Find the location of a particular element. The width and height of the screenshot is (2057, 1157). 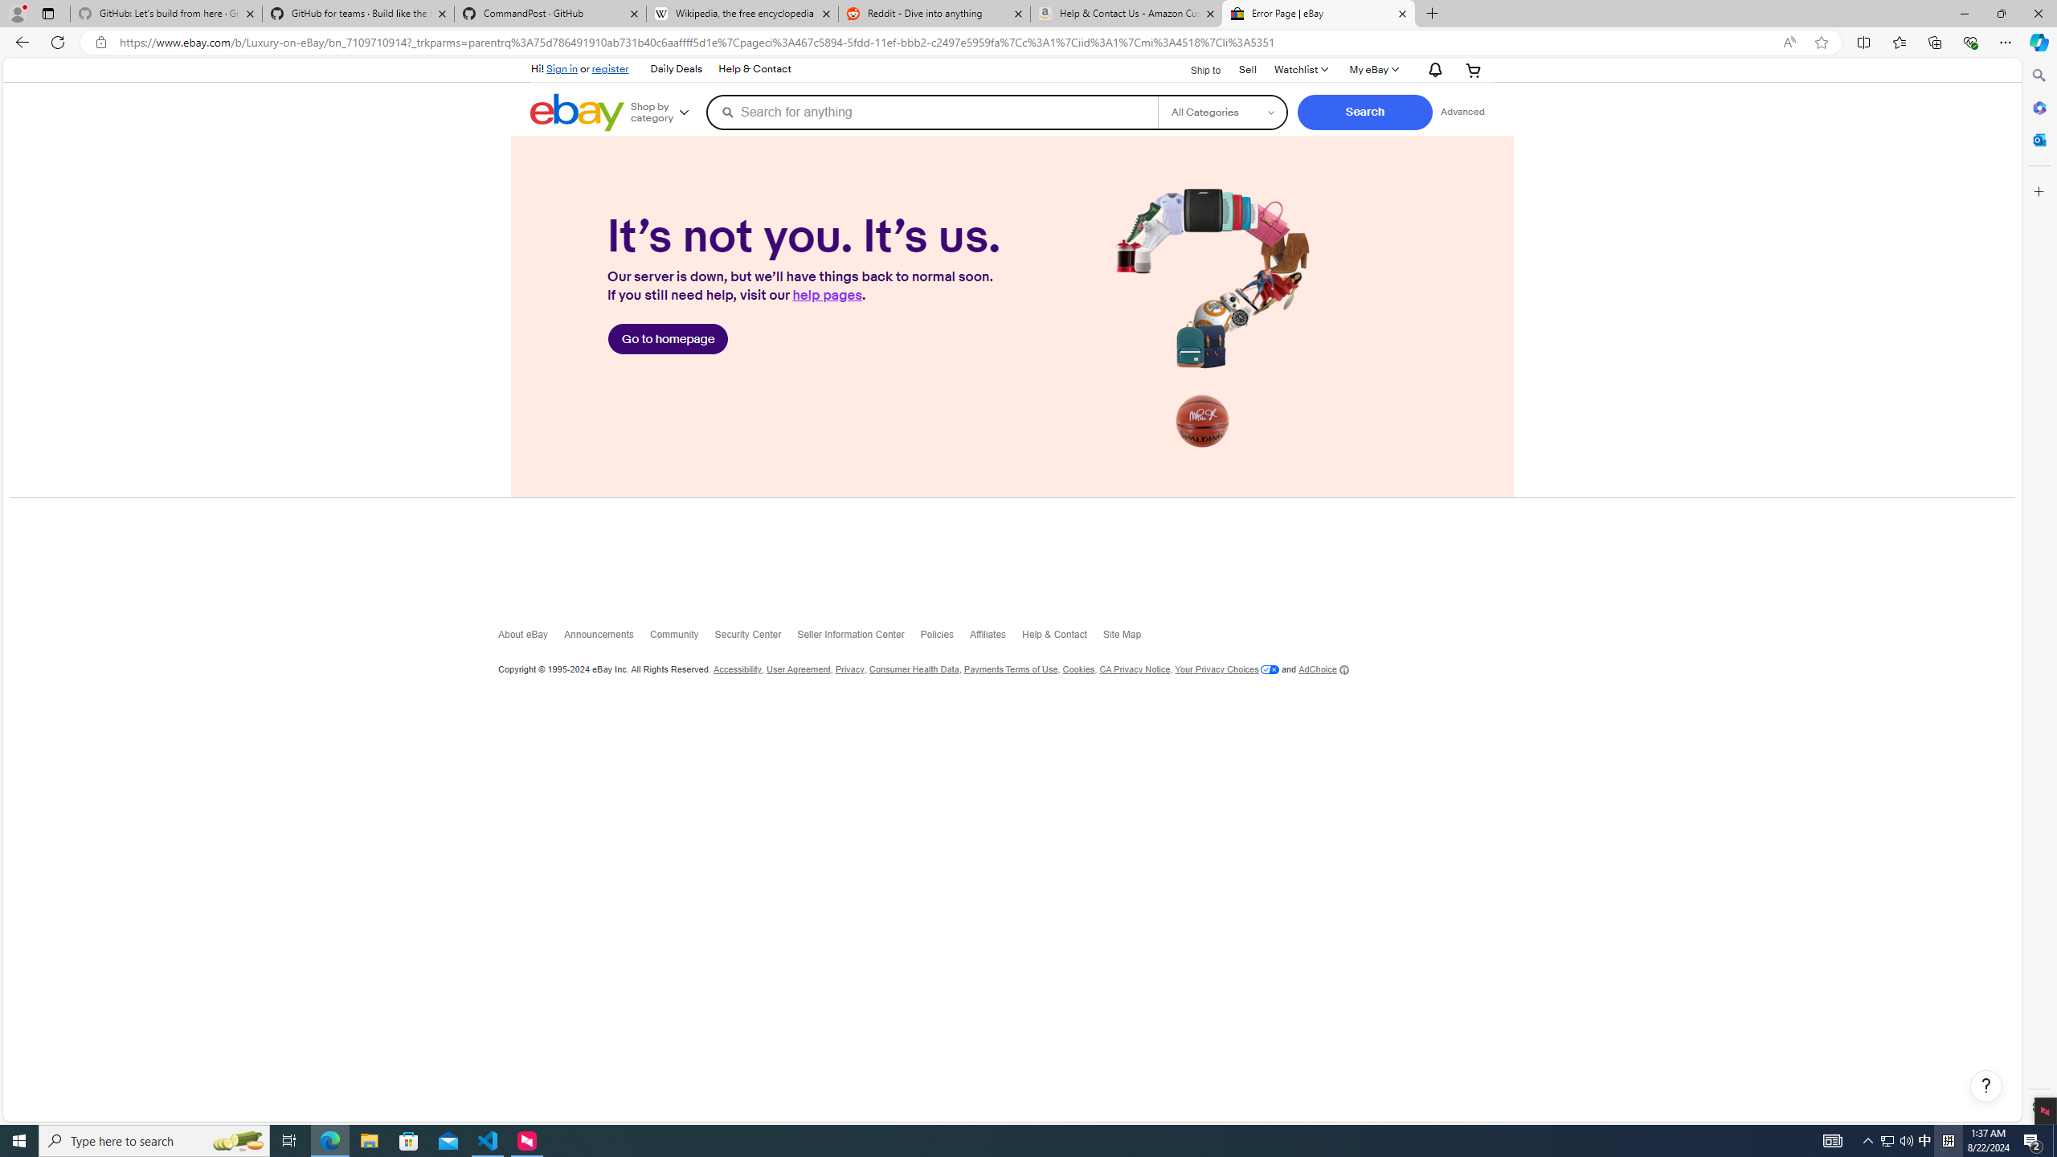

Your Privacy Choices is located at coordinates (1226, 669).